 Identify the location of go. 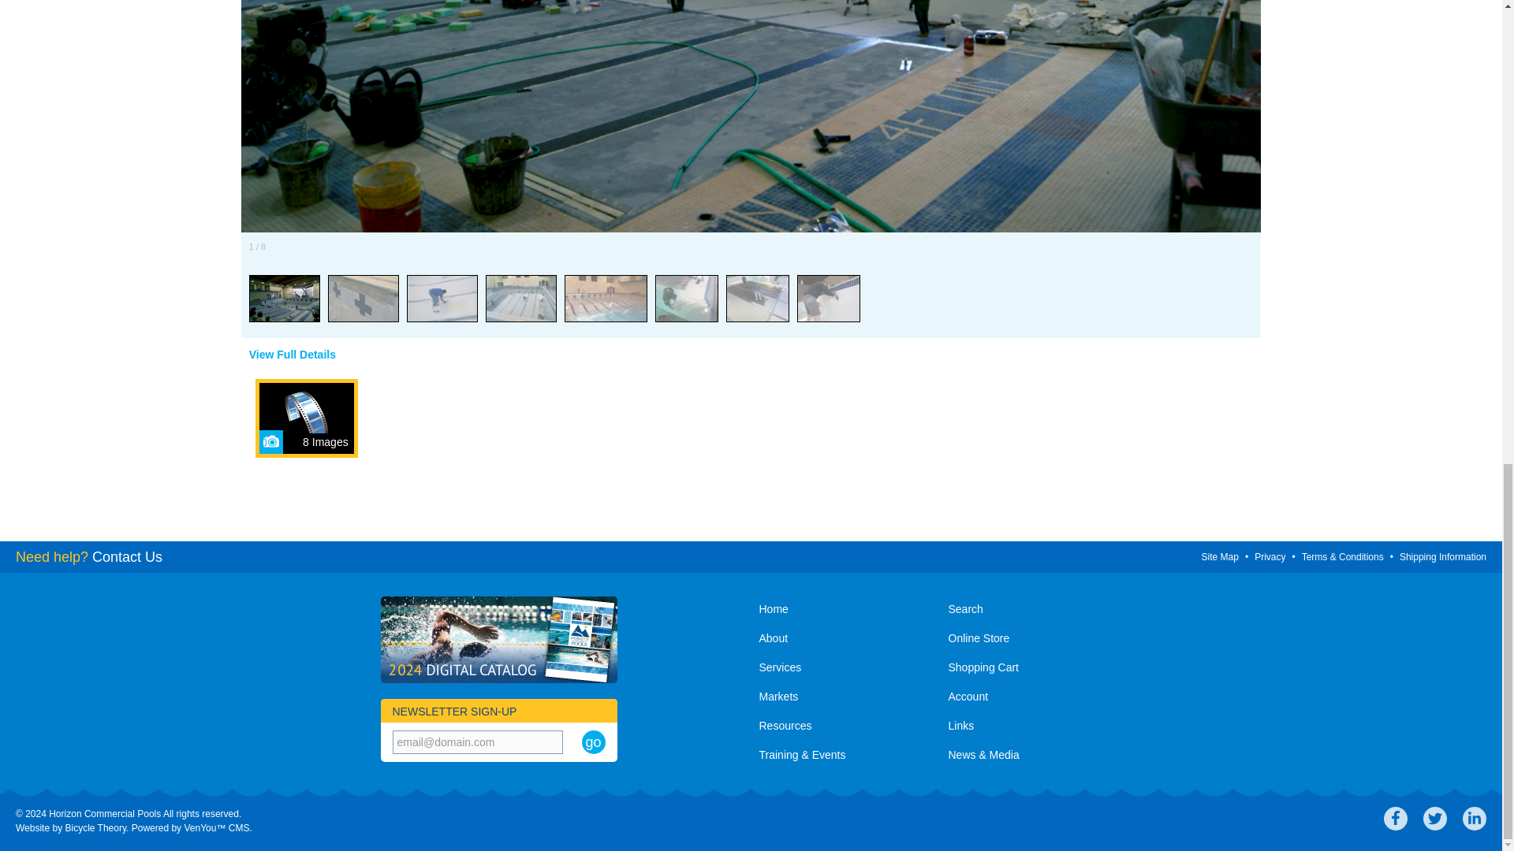
(593, 741).